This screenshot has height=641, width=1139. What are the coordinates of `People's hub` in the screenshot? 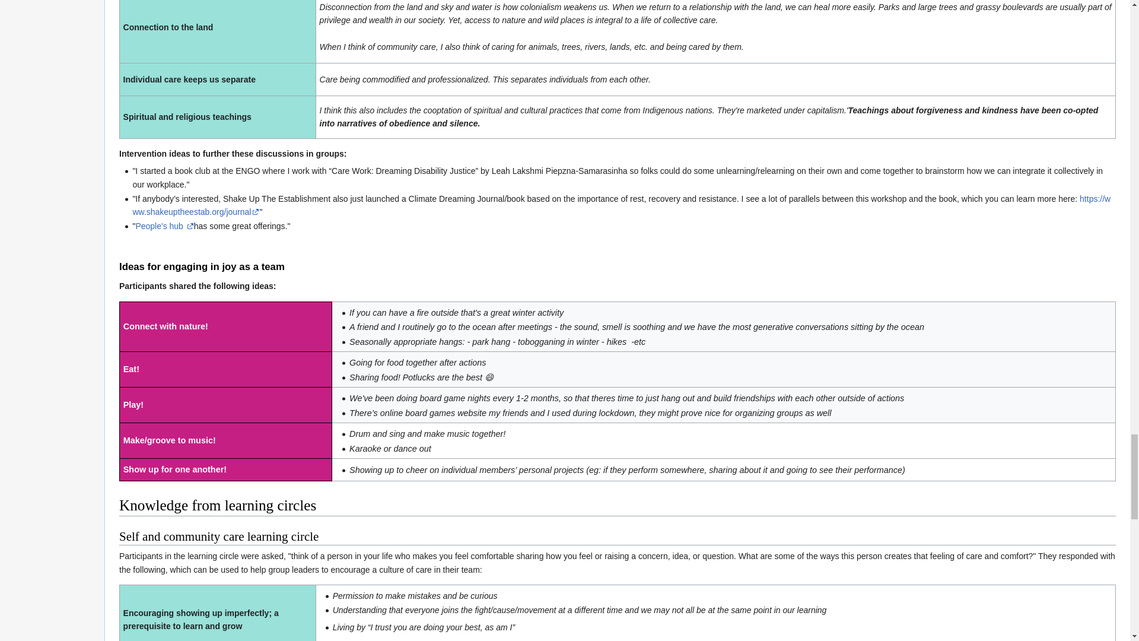 It's located at (164, 226).